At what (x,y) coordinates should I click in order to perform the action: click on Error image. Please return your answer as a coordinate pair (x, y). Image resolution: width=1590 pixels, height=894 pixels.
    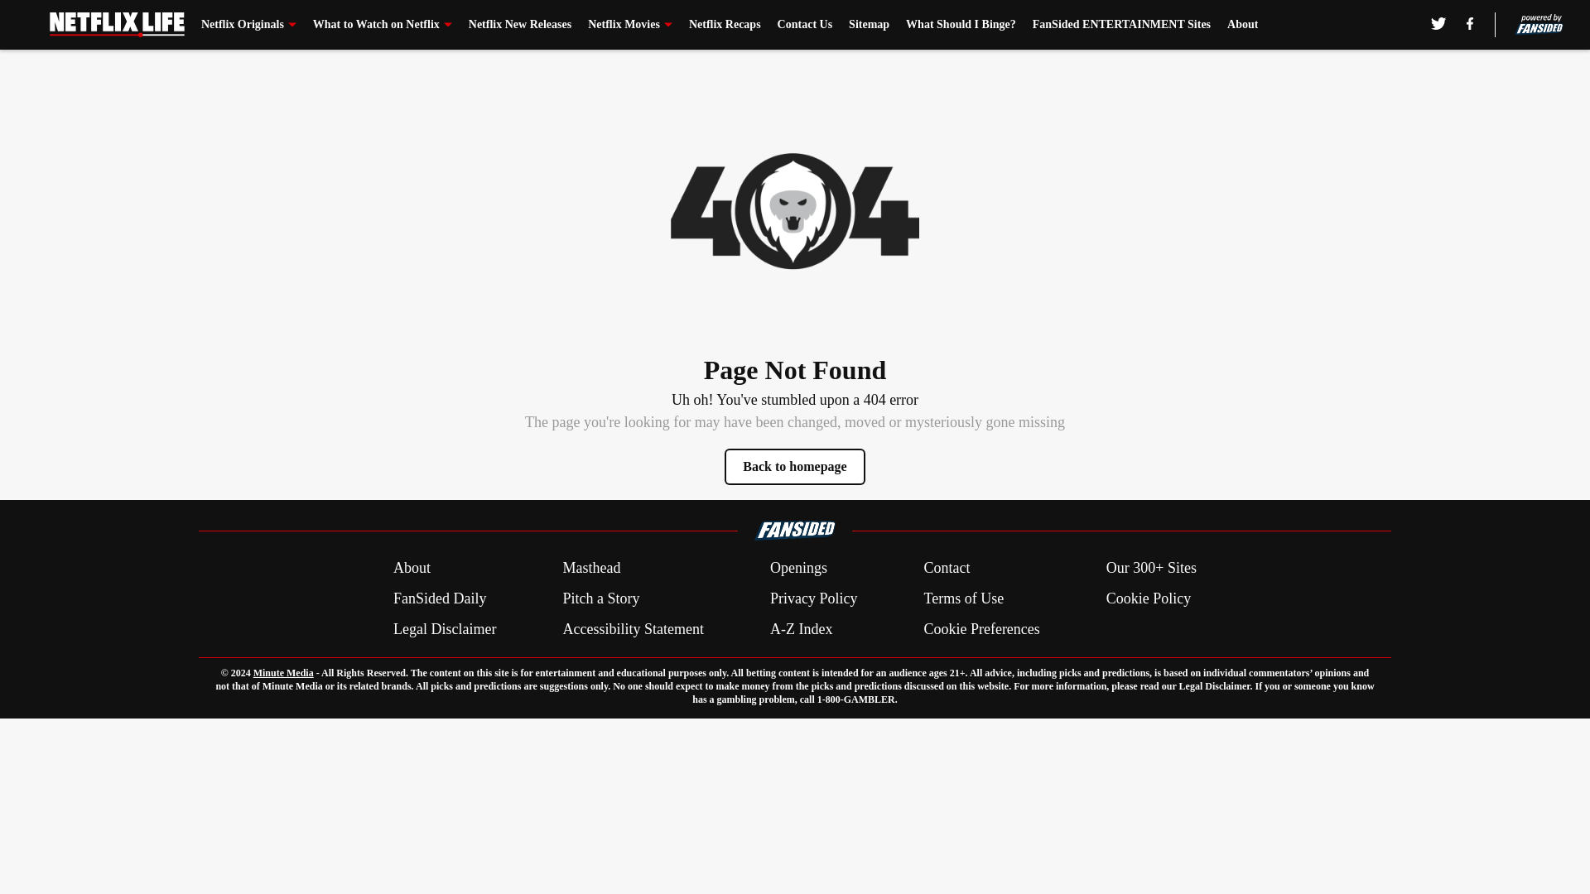
    Looking at the image, I should click on (795, 210).